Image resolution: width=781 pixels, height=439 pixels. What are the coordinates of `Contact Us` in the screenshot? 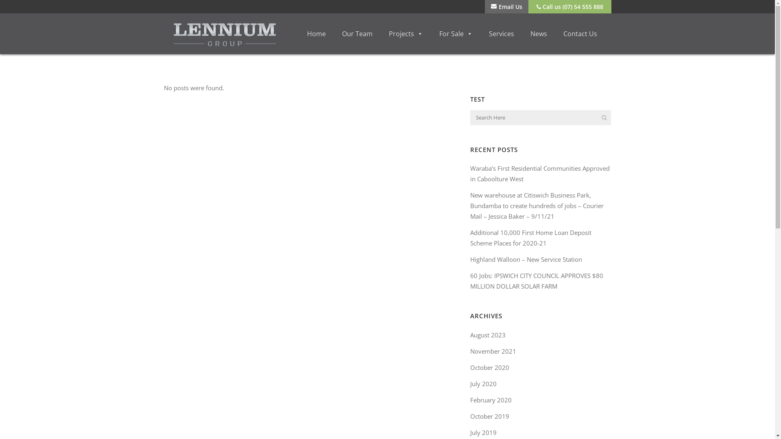 It's located at (580, 34).